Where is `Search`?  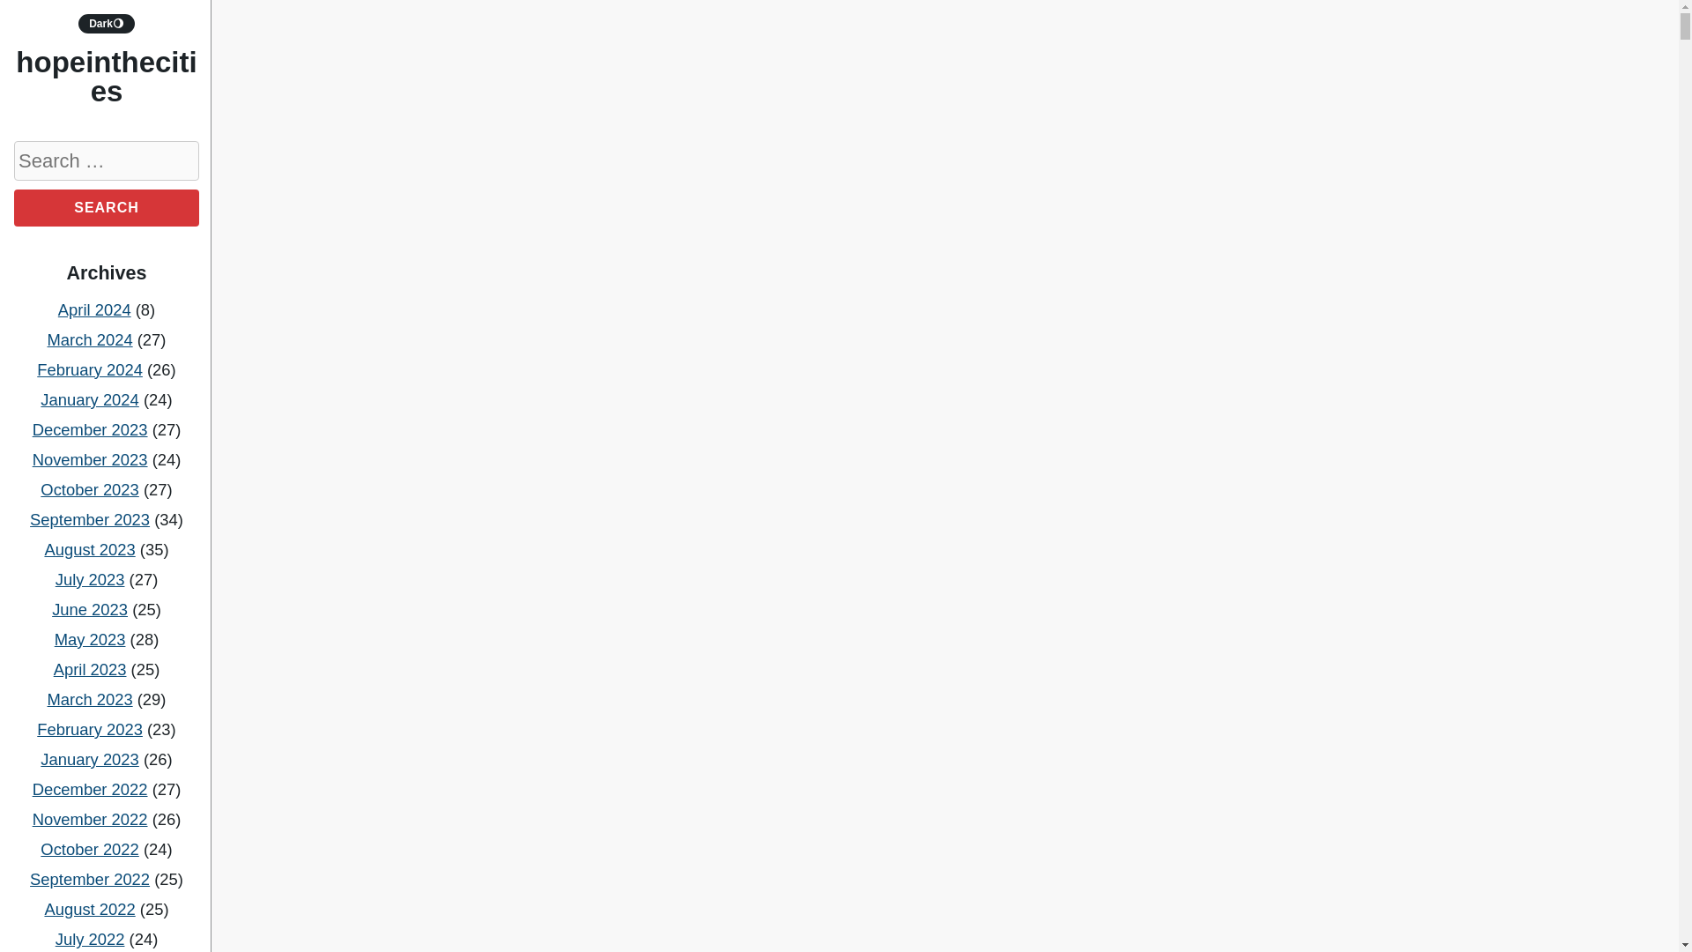
Search is located at coordinates (106, 208).